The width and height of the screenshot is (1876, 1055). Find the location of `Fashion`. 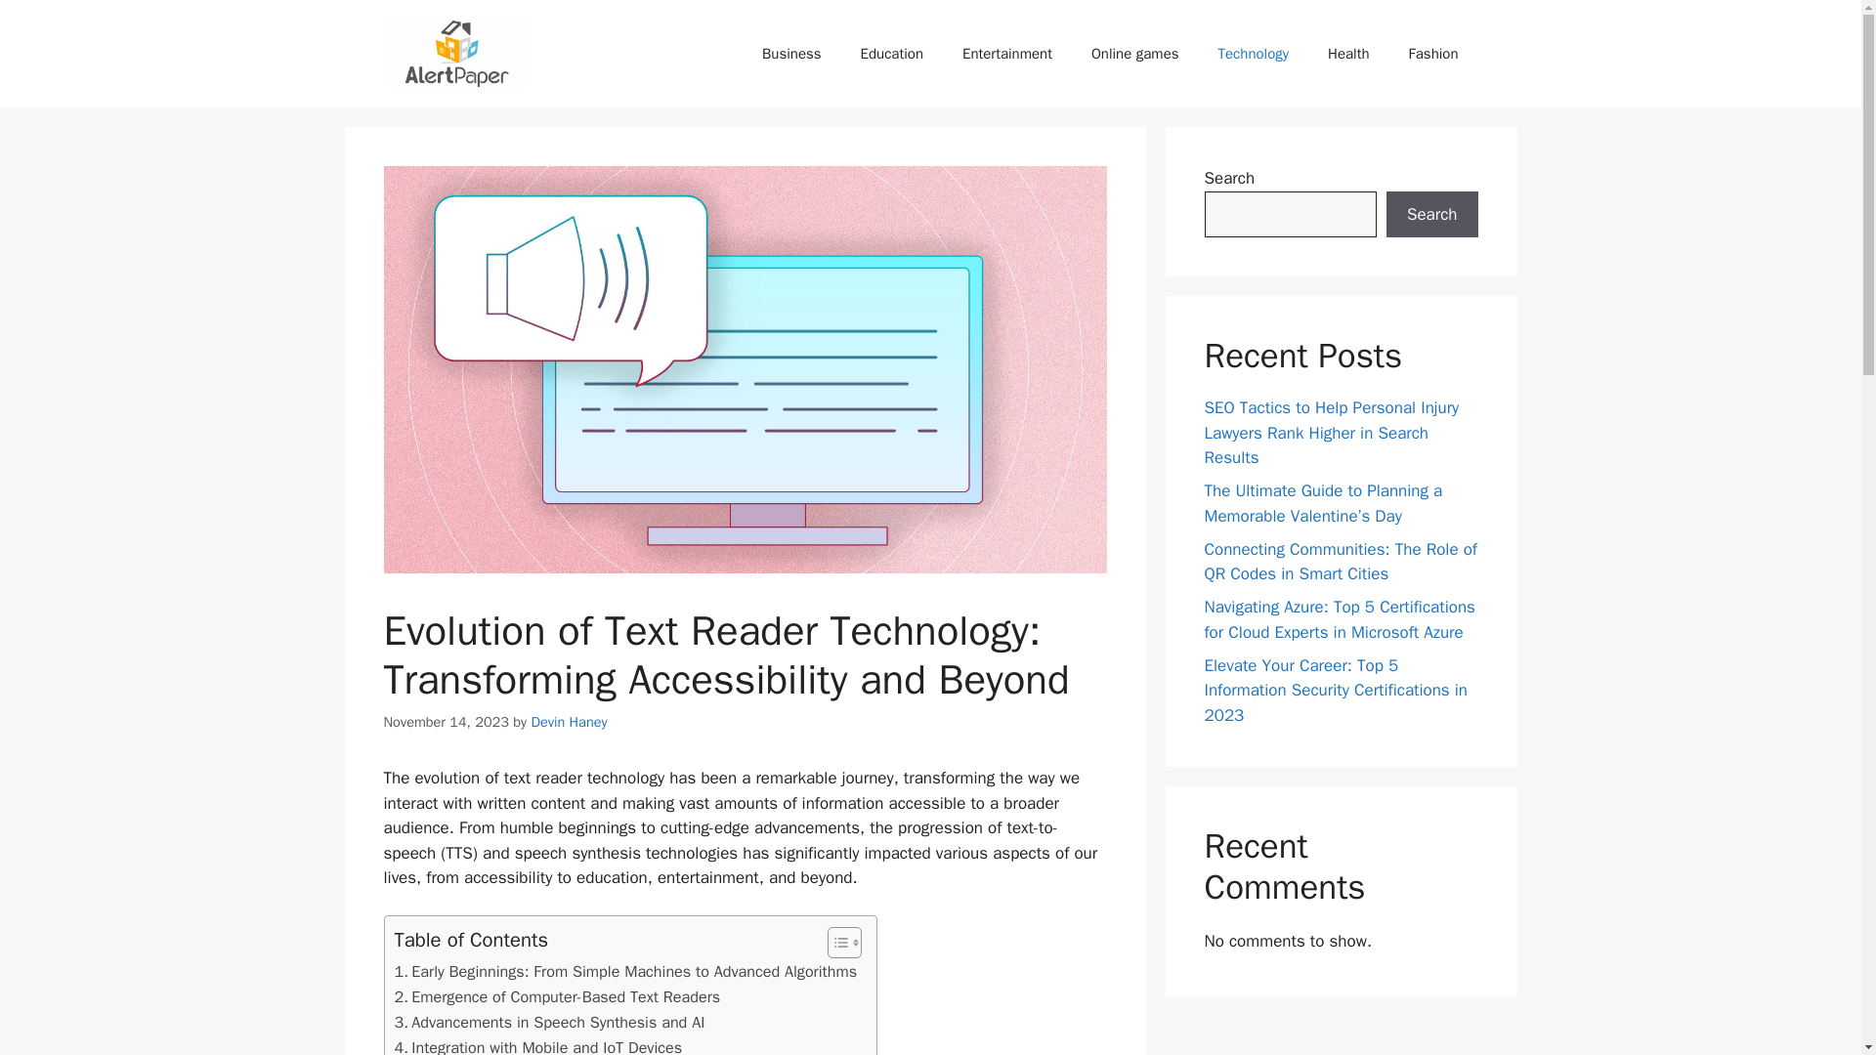

Fashion is located at coordinates (1433, 53).